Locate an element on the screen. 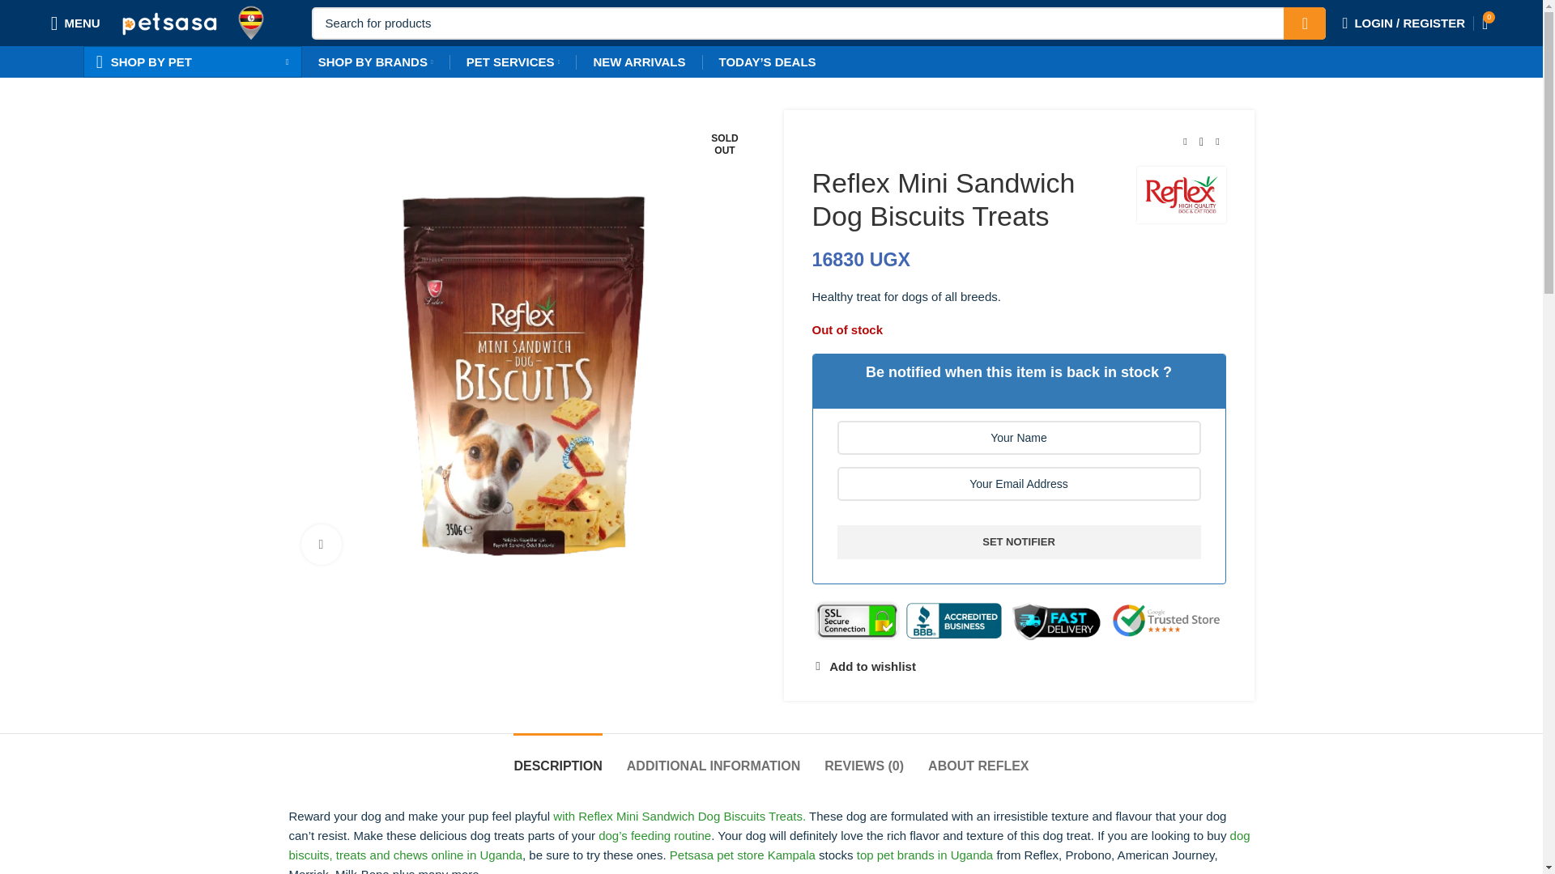  0 is located at coordinates (1485, 22).